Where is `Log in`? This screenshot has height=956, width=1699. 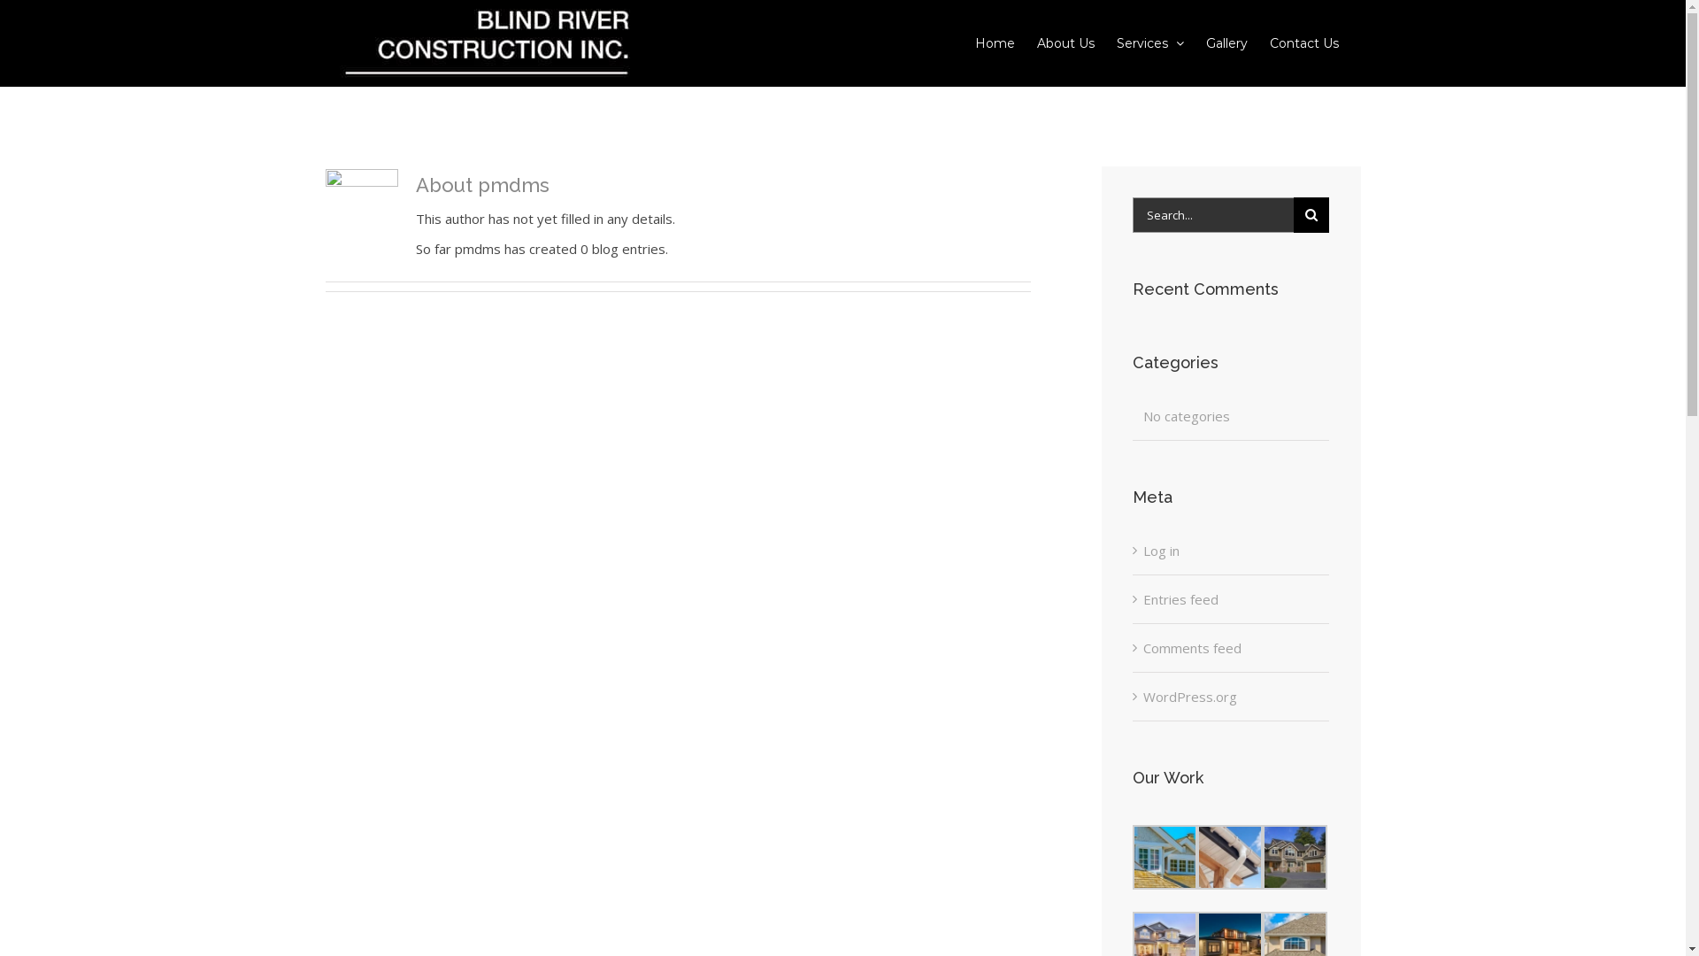 Log in is located at coordinates (1161, 551).